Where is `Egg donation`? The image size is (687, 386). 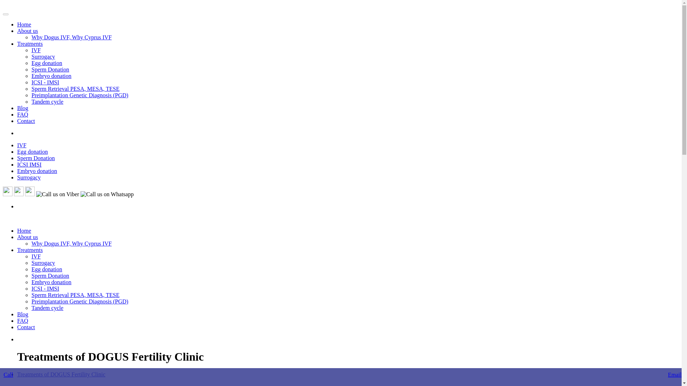 Egg donation is located at coordinates (47, 63).